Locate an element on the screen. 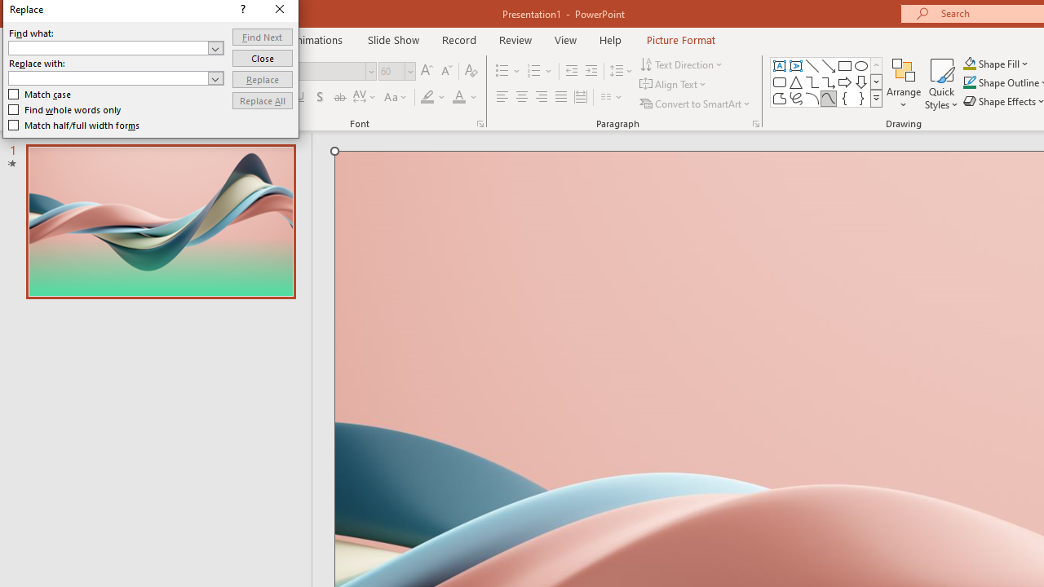 Image resolution: width=1044 pixels, height=587 pixels. Font Color is located at coordinates (465, 98).